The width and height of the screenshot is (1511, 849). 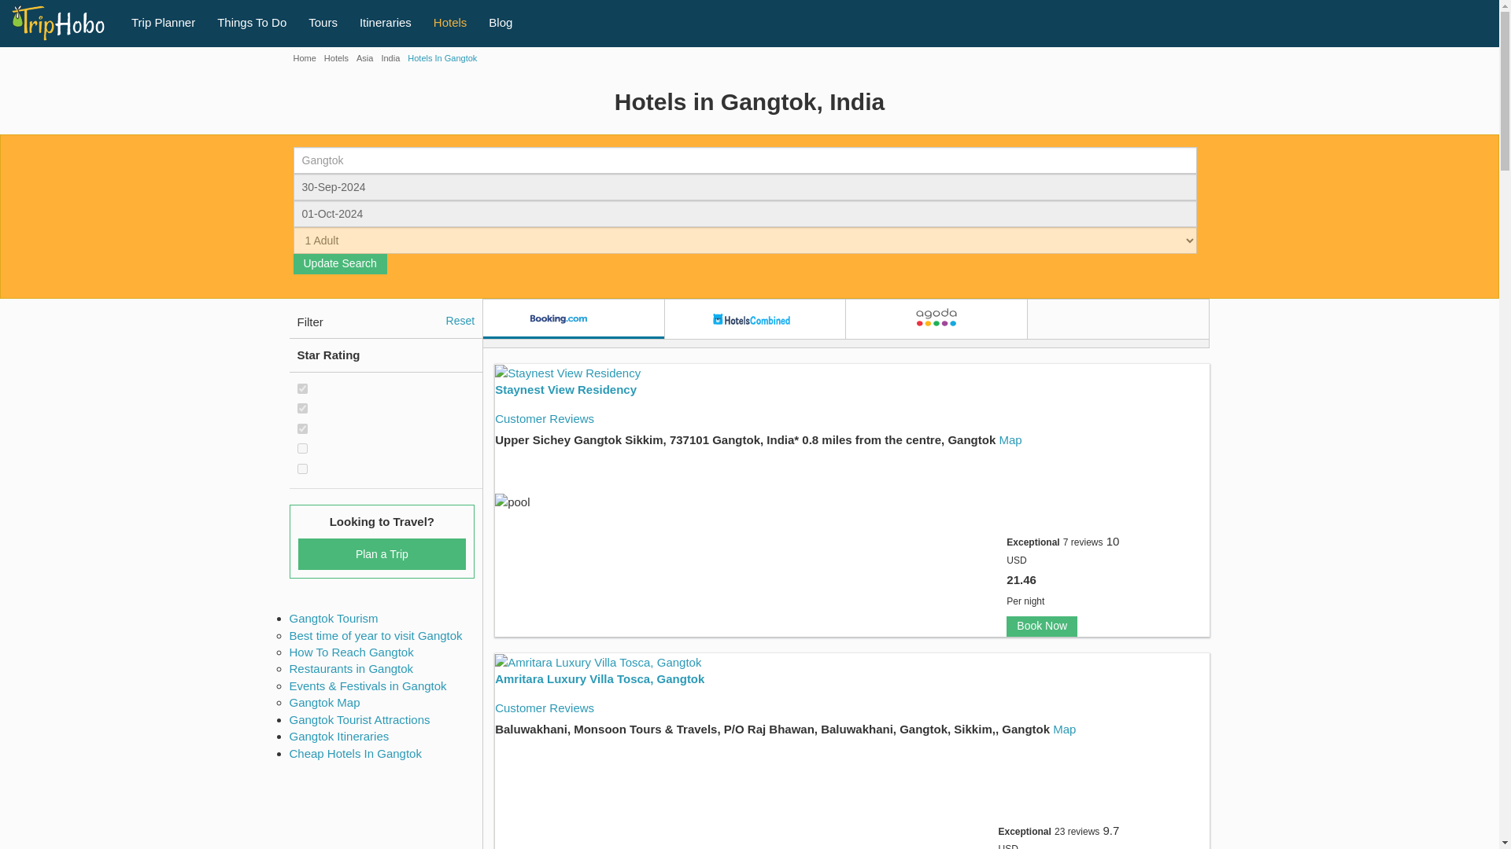 What do you see at coordinates (744, 214) in the screenshot?
I see `01-Oct-2024` at bounding box center [744, 214].